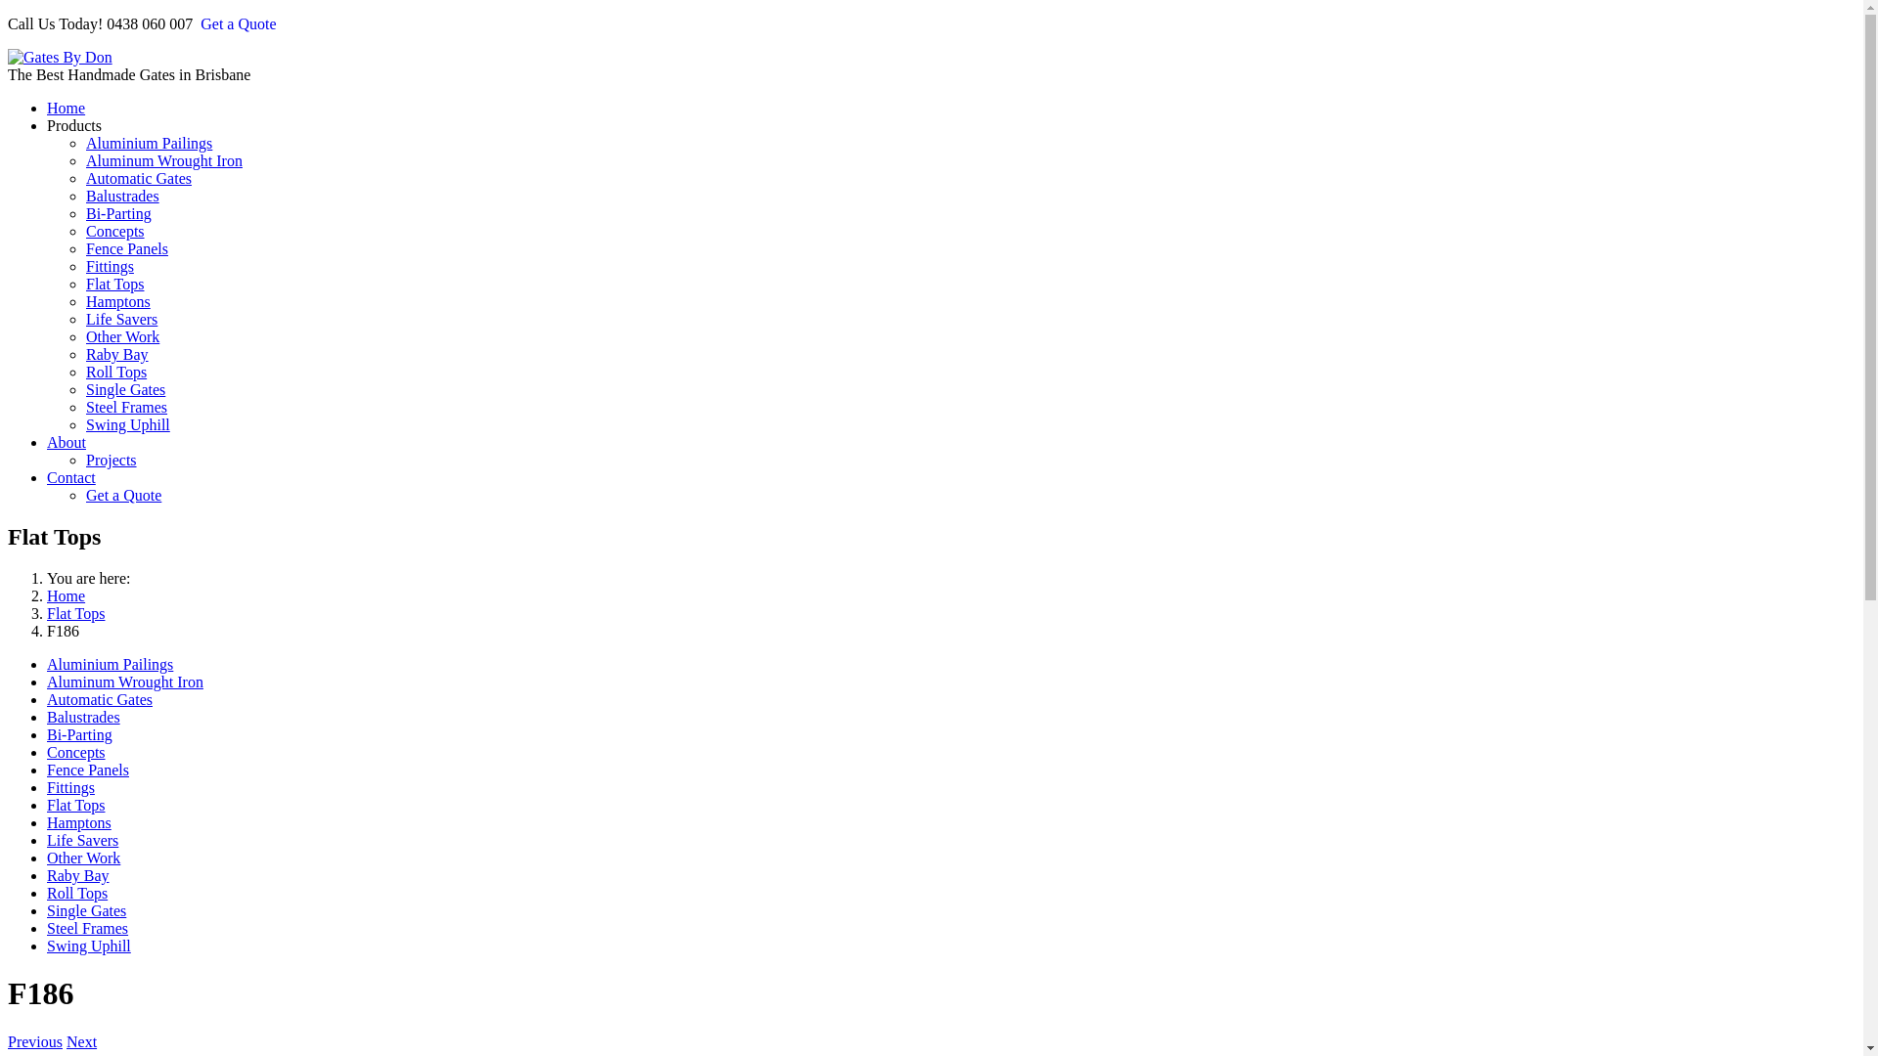 The width and height of the screenshot is (1878, 1056). Describe the element at coordinates (74, 125) in the screenshot. I see `Products` at that location.